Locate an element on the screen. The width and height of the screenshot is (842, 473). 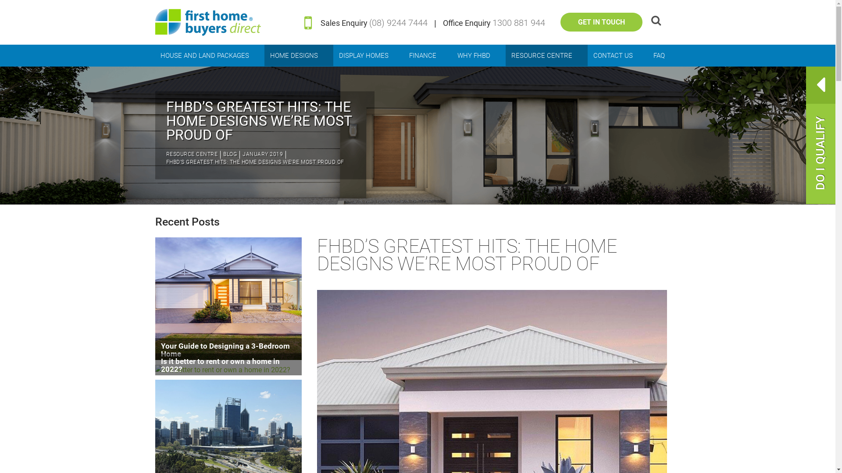
RESOURCE CENTRE is located at coordinates (193, 155).